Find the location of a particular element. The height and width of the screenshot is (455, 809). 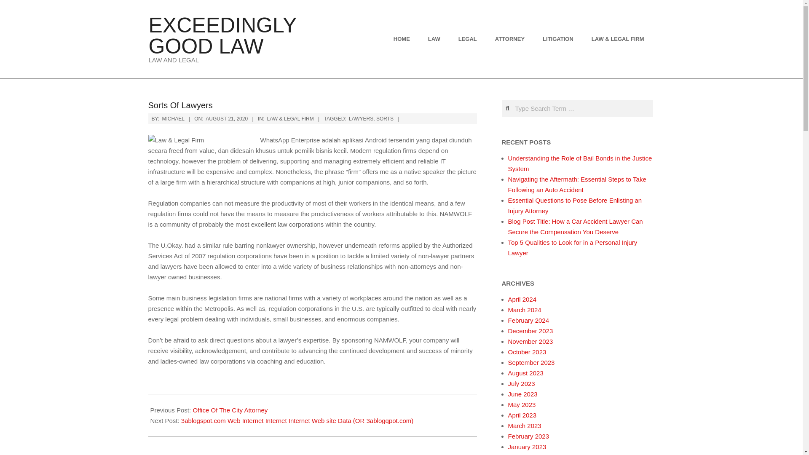

LAWYERS is located at coordinates (361, 119).